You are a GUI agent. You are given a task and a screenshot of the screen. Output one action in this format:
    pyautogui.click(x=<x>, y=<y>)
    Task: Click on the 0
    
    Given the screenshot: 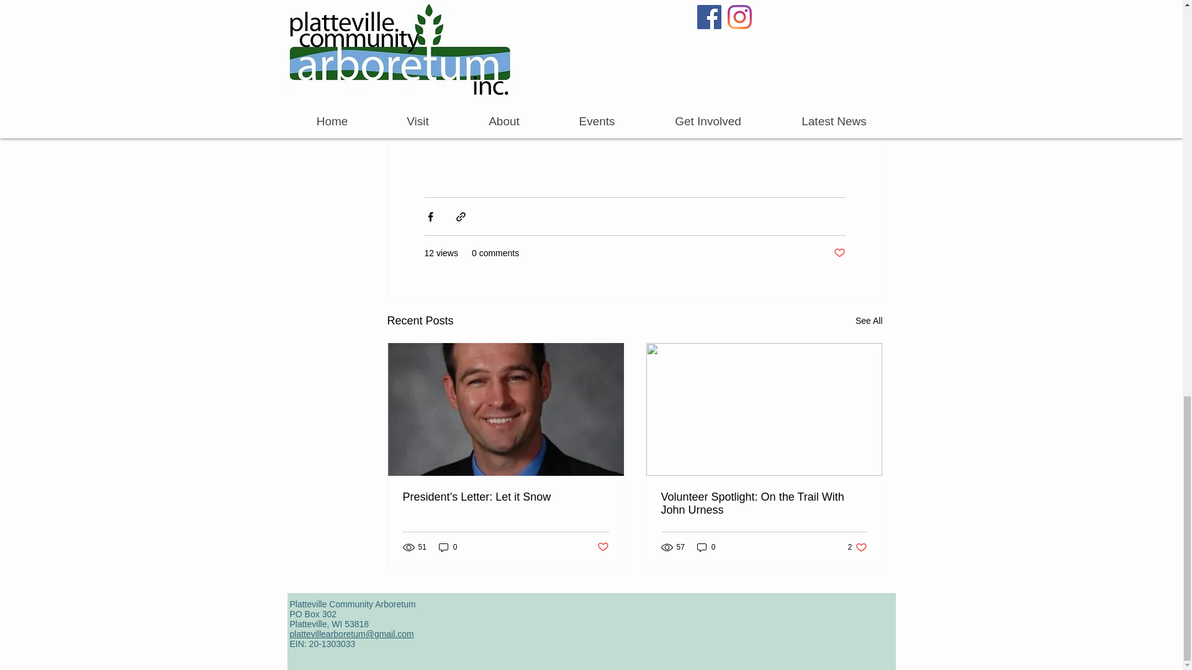 What is the action you would take?
    pyautogui.click(x=869, y=321)
    